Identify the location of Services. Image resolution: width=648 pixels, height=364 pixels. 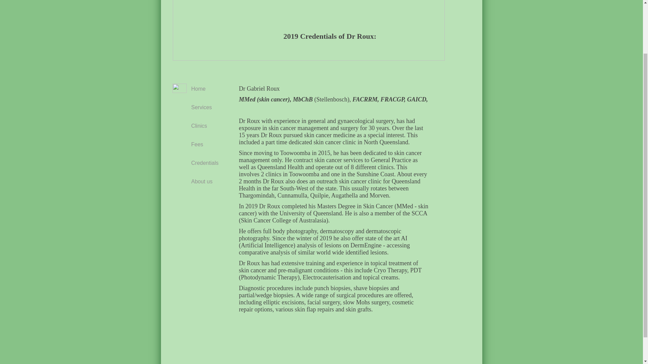
(202, 107).